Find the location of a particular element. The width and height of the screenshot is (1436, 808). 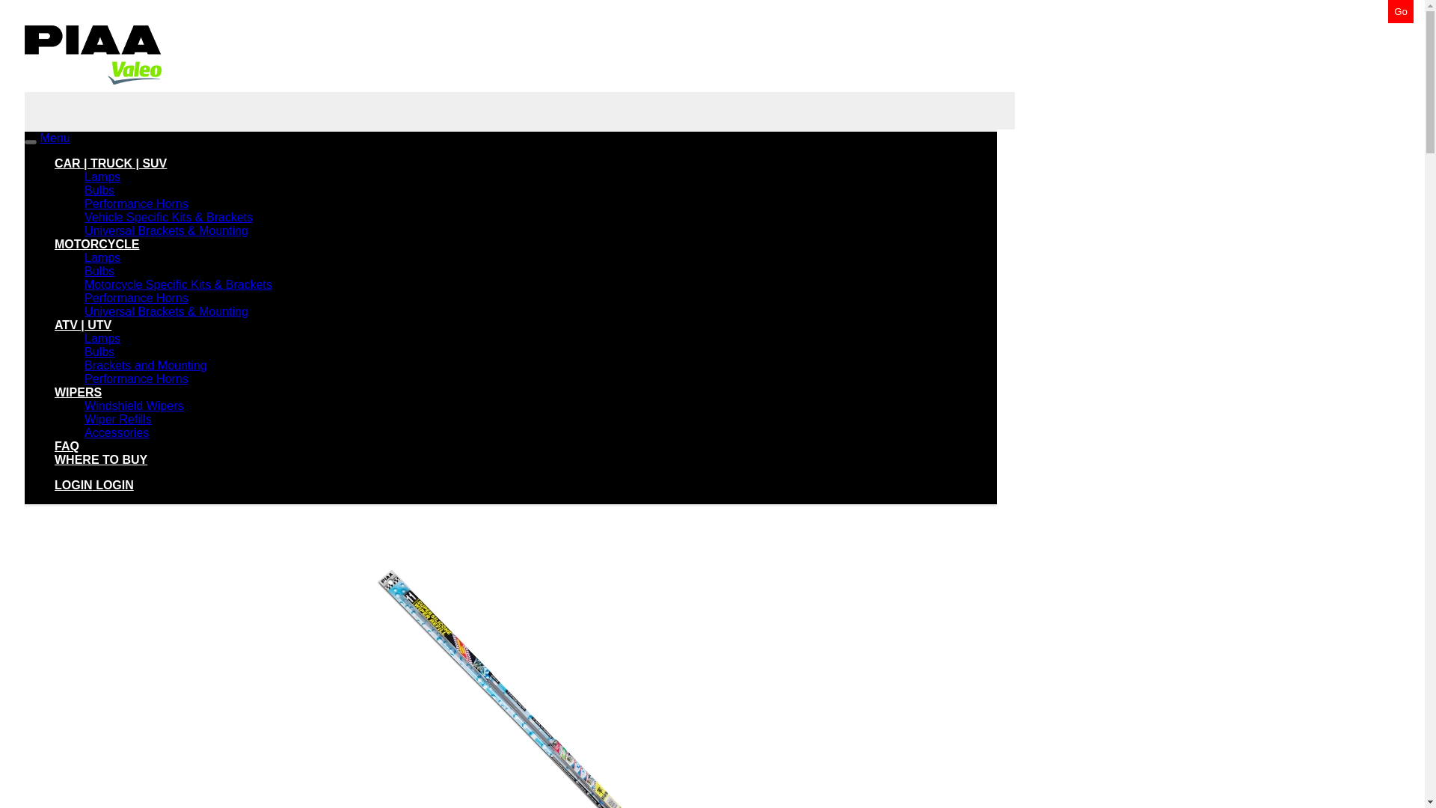

LOGIN LOGIN is located at coordinates (93, 485).